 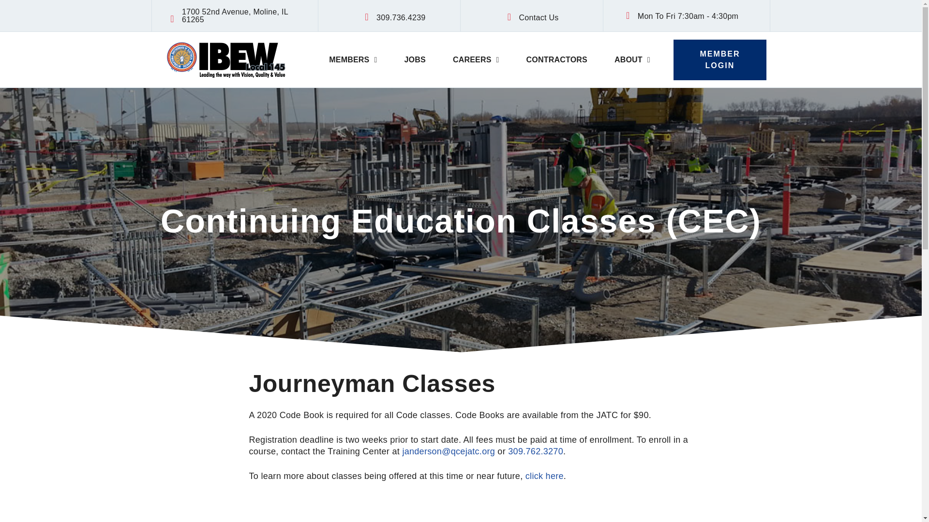 I want to click on NewIBEW145-Logo, so click(x=225, y=59).